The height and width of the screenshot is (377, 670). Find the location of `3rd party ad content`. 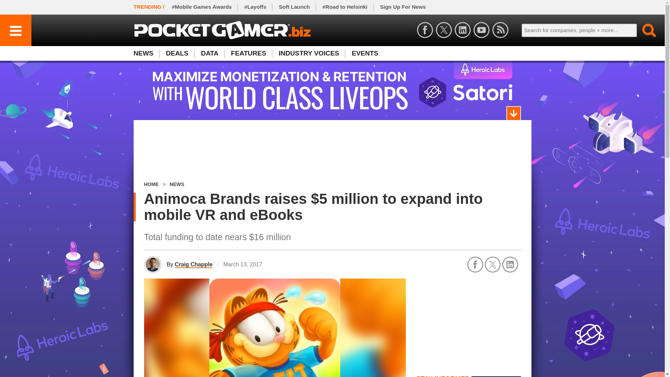

3rd party ad content is located at coordinates (468, 322).